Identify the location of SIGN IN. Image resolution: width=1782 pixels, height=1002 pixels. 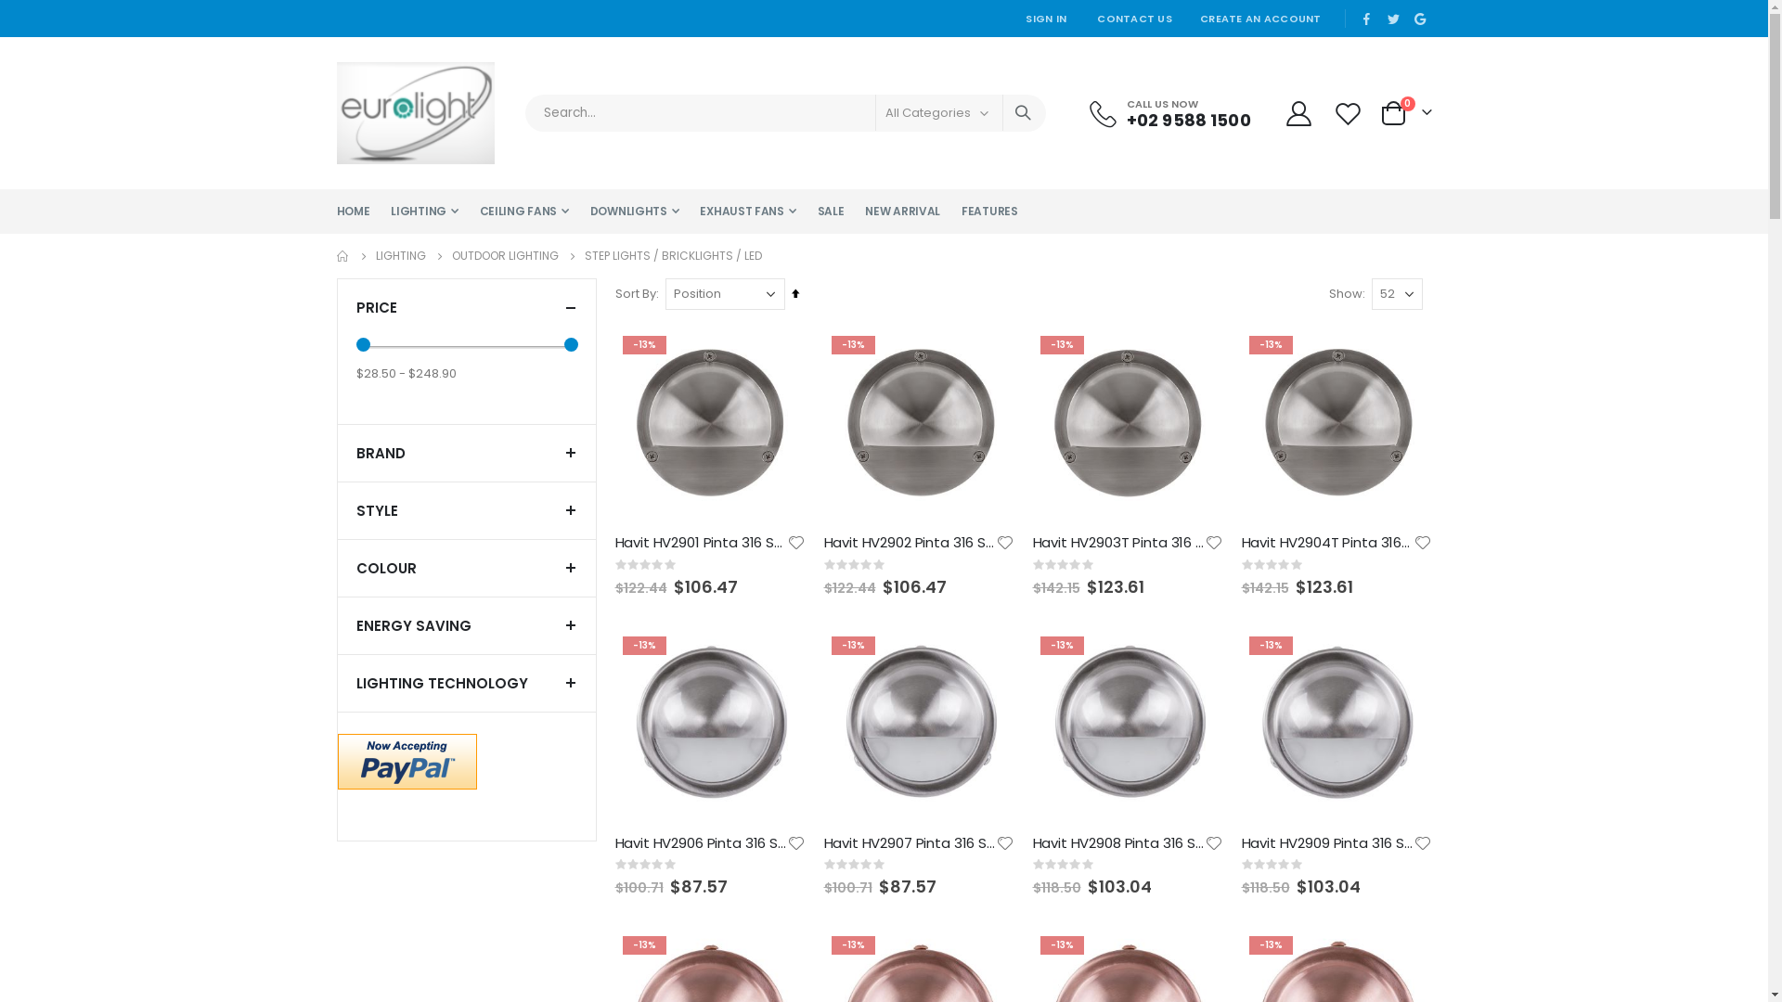
(1046, 19).